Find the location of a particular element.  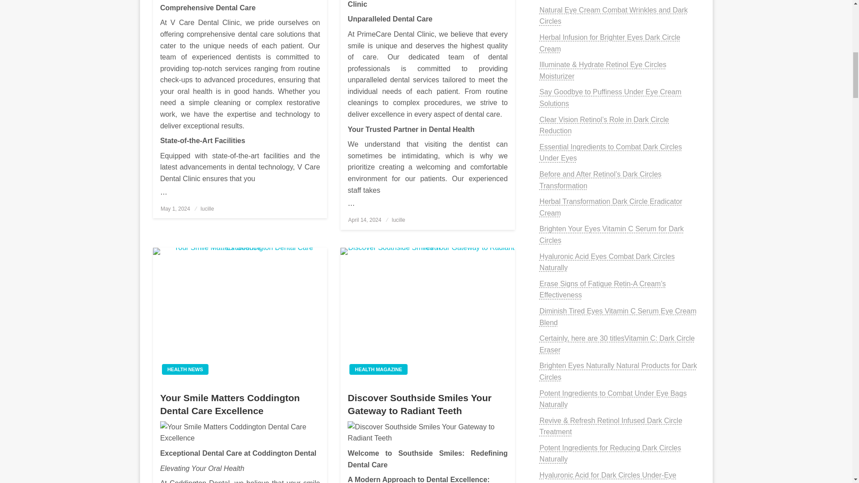

May 1, 2024 is located at coordinates (175, 209).